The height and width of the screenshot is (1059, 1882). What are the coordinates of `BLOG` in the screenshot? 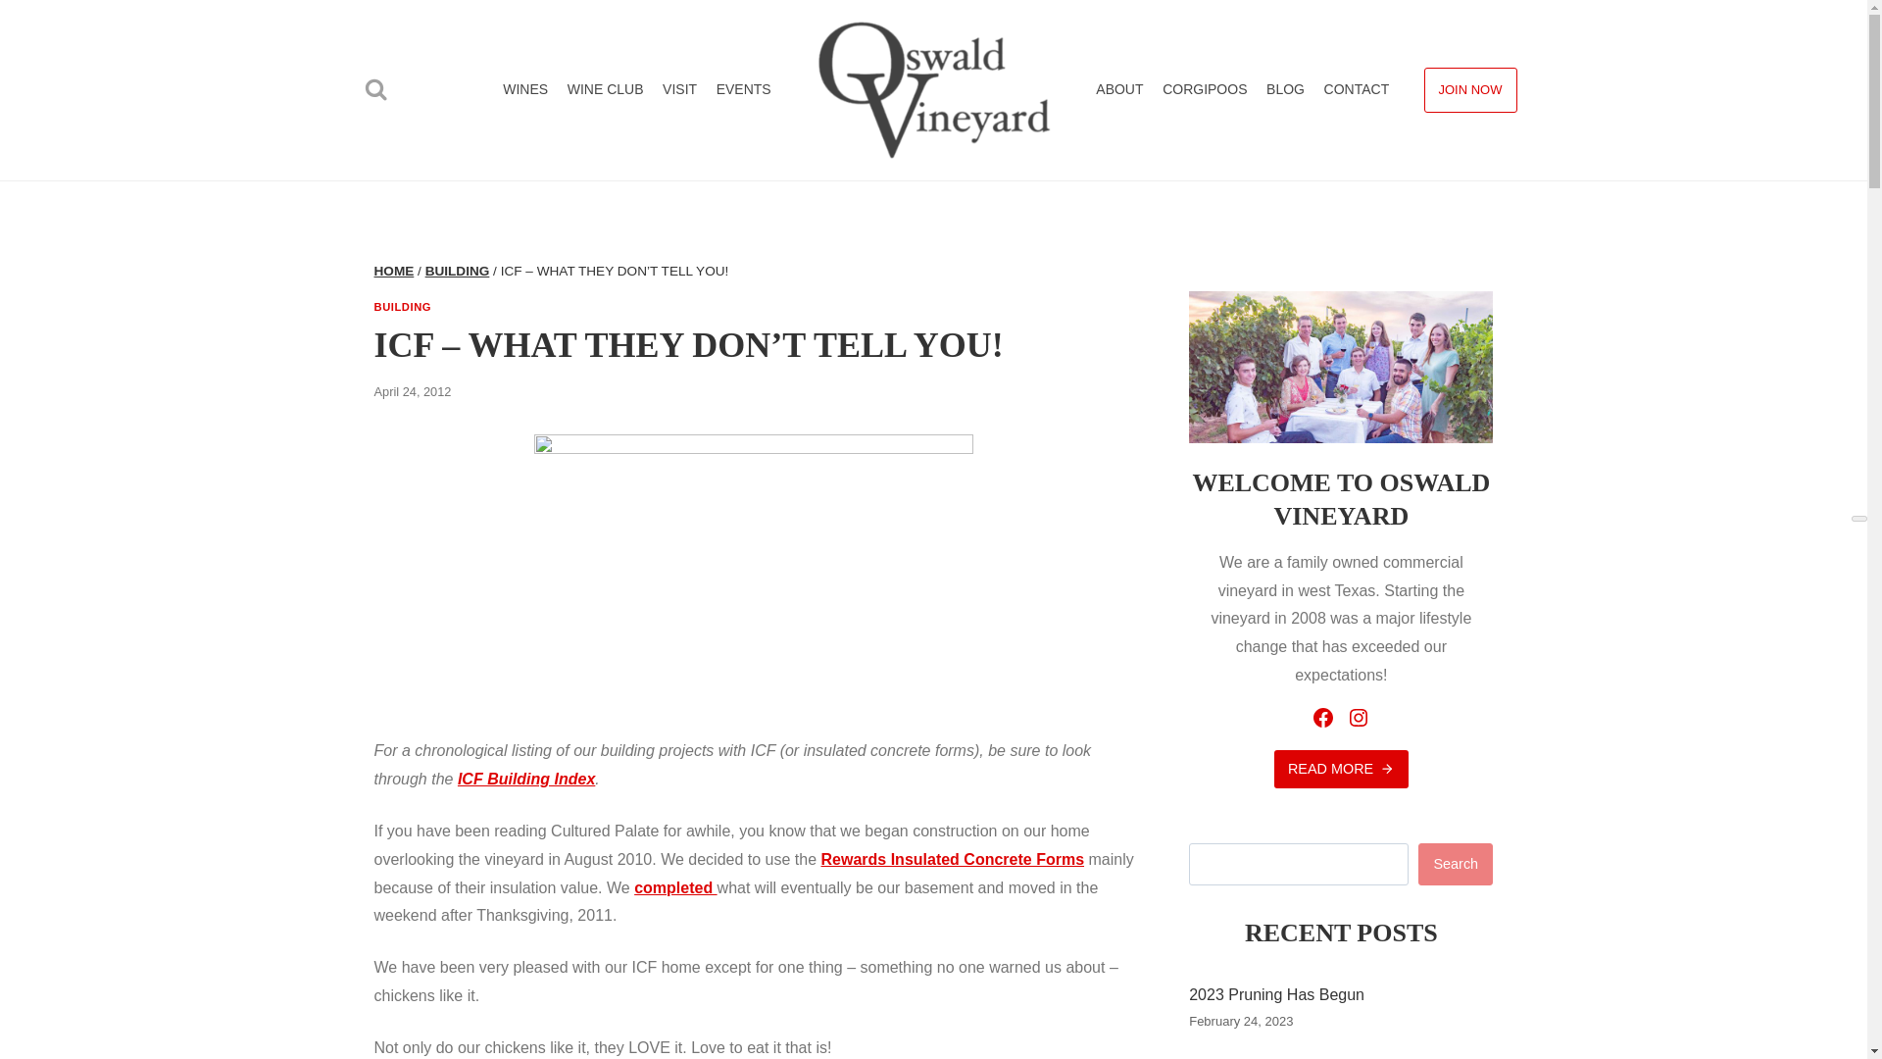 It's located at (1285, 90).